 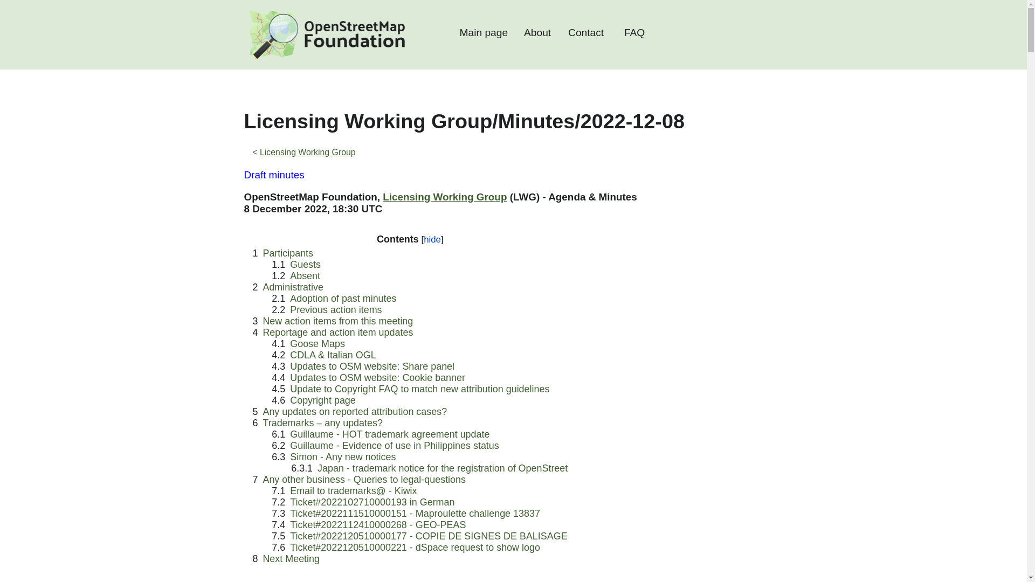 I want to click on 6.1 Guillaume - HOT trademark agreement update, so click(x=381, y=434).